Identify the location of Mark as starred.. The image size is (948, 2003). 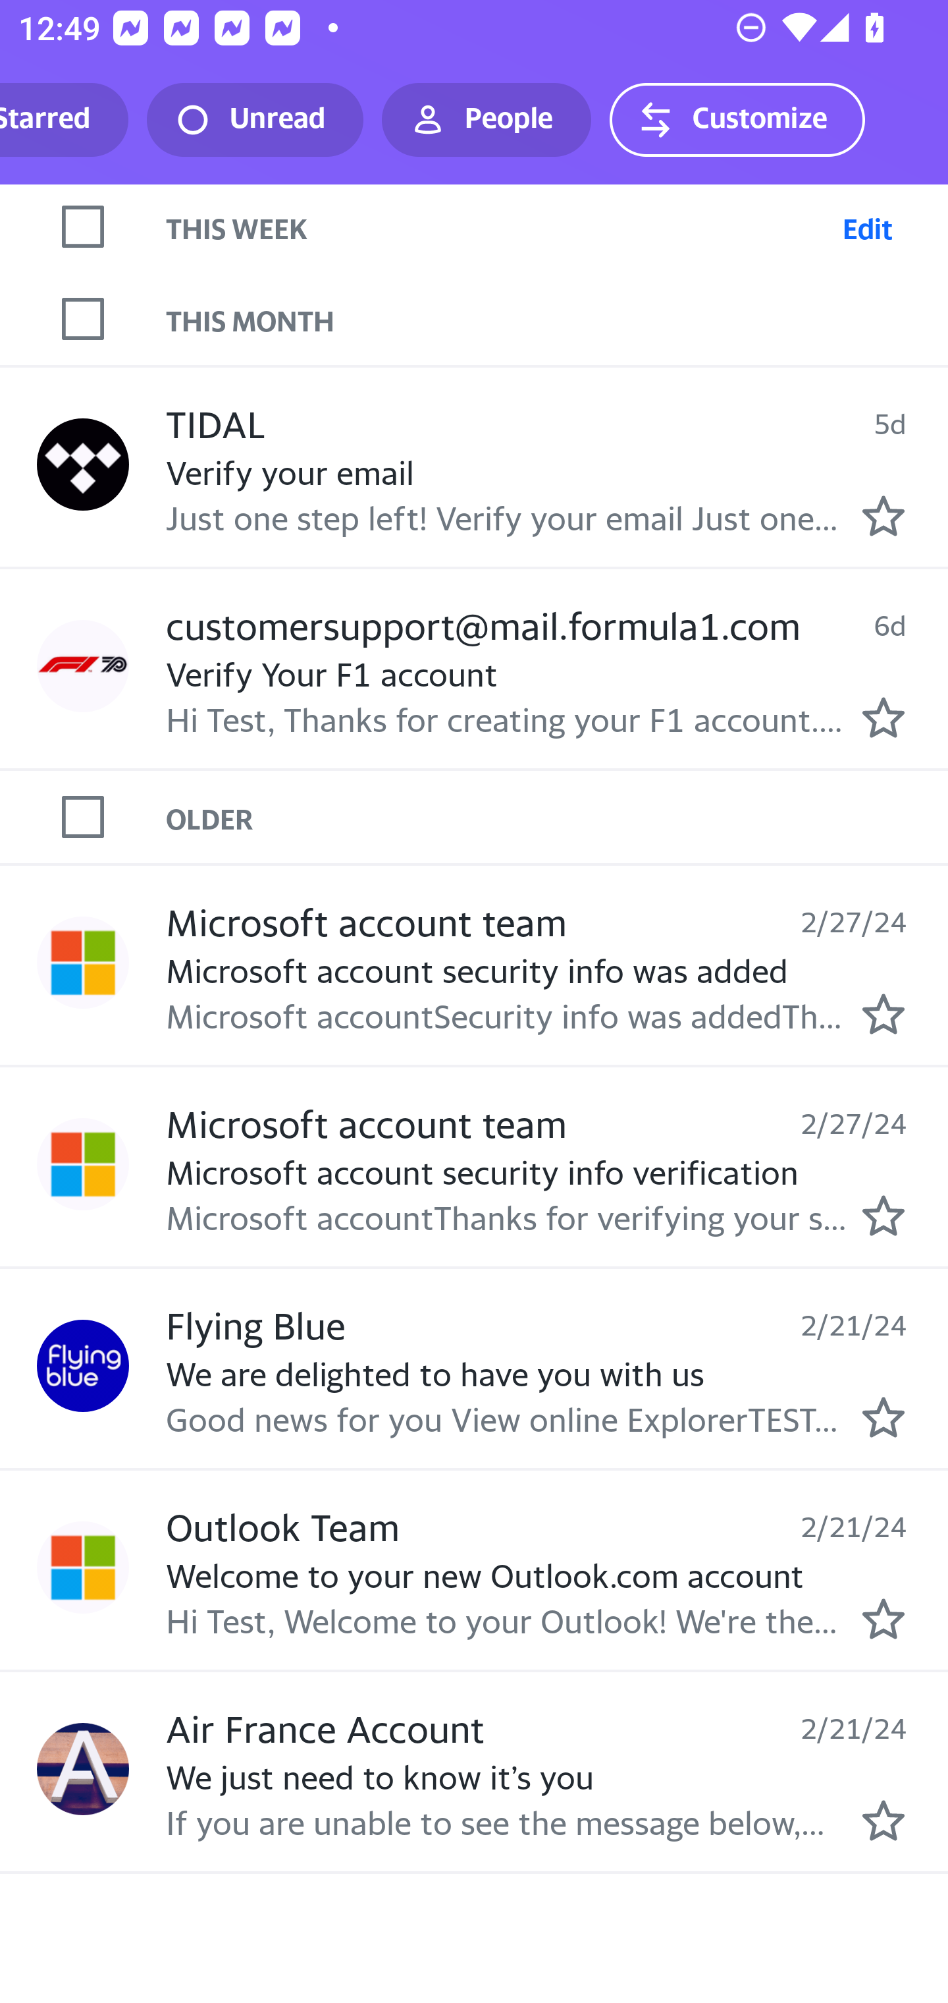
(883, 1014).